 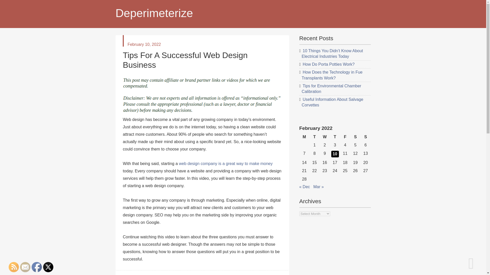 What do you see at coordinates (314, 137) in the screenshot?
I see `Tuesday` at bounding box center [314, 137].